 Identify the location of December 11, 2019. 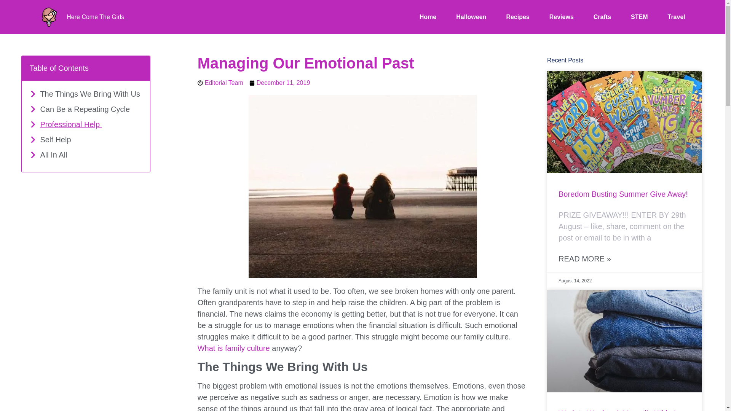
(279, 83).